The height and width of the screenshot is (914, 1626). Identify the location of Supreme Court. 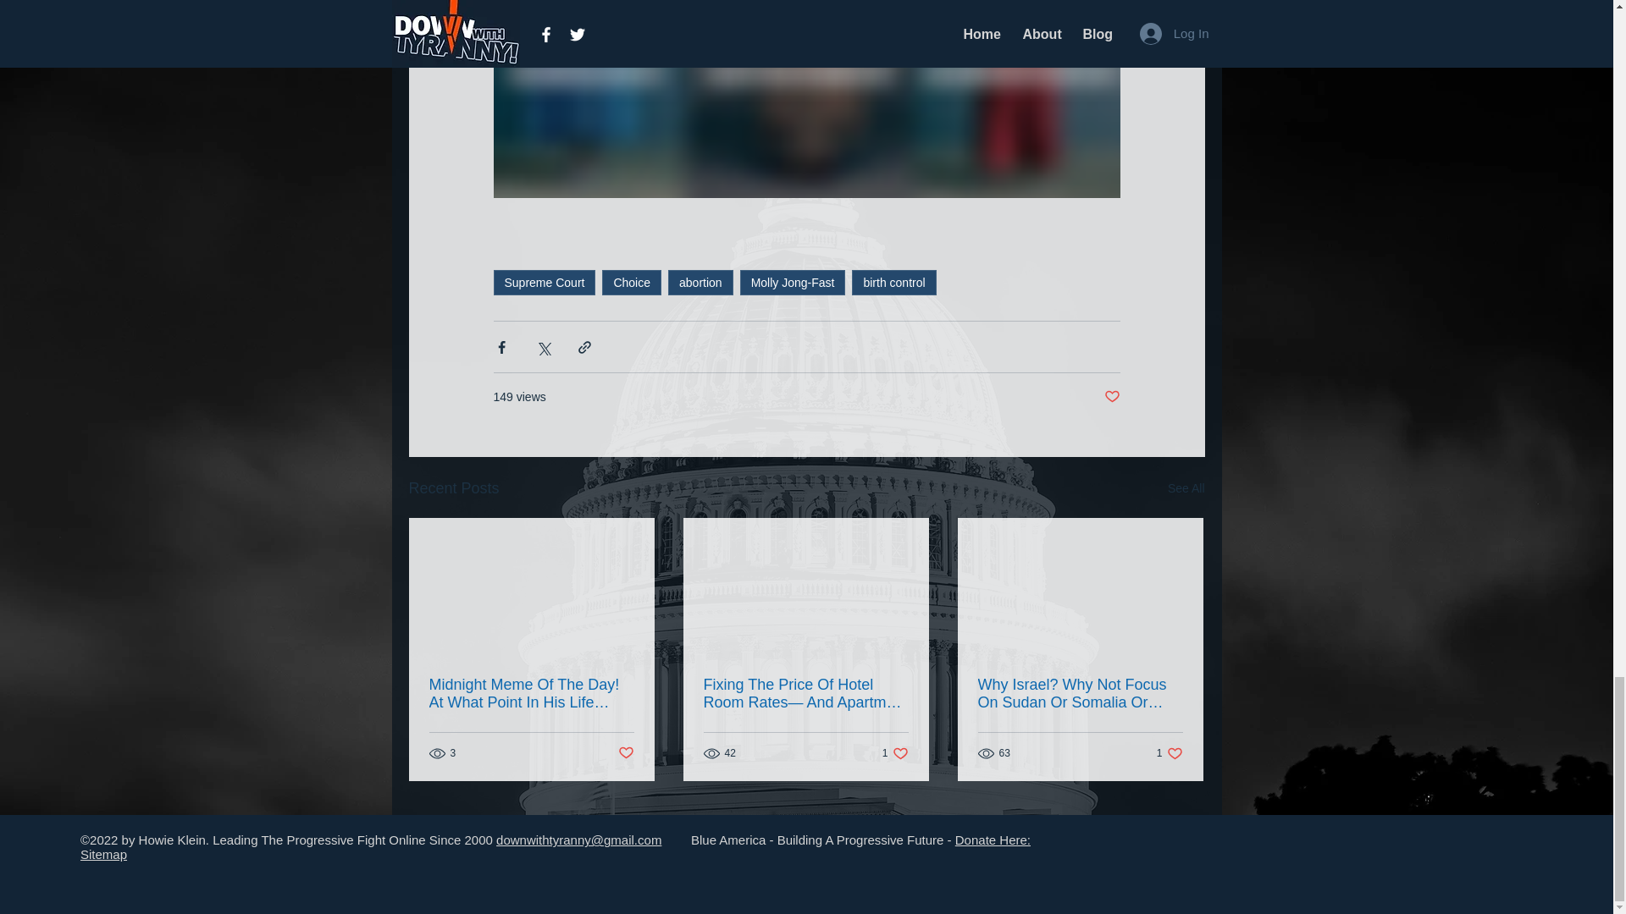
(544, 282).